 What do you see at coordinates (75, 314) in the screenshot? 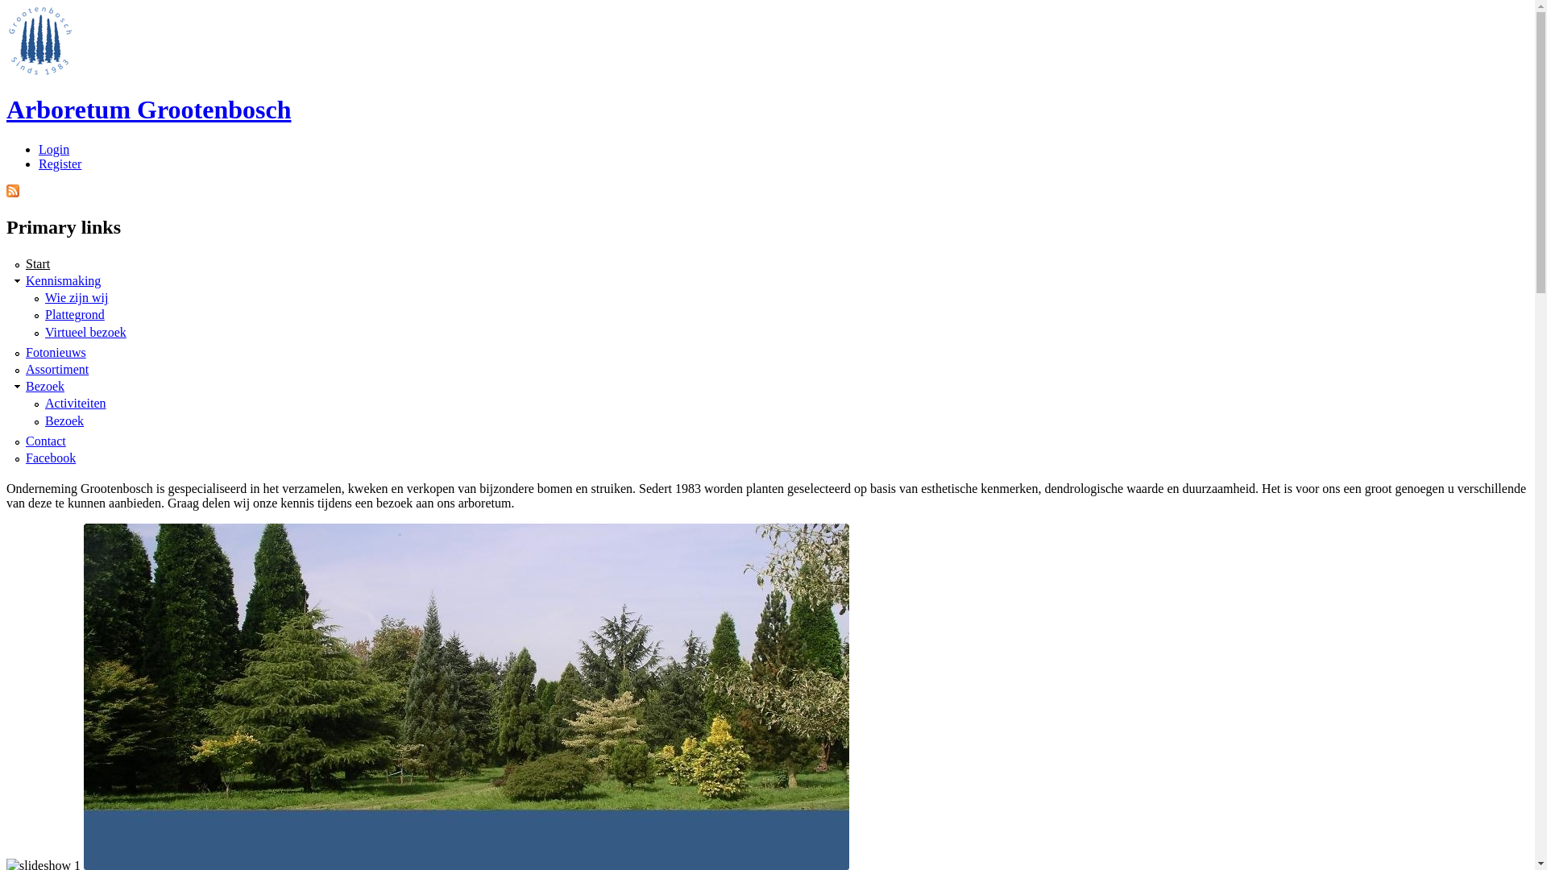
I see `Plattegrond` at bounding box center [75, 314].